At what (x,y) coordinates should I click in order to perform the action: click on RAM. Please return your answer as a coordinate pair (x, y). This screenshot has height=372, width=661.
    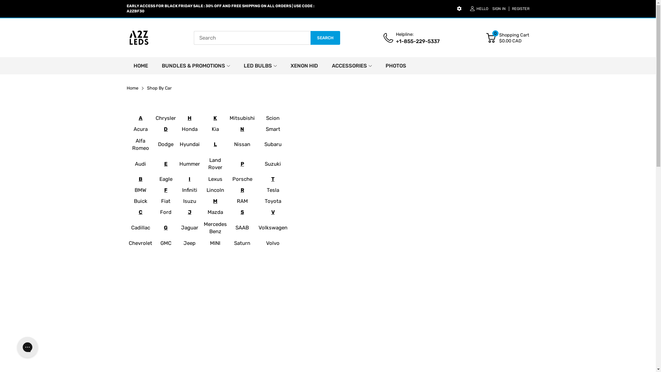
    Looking at the image, I should click on (242, 201).